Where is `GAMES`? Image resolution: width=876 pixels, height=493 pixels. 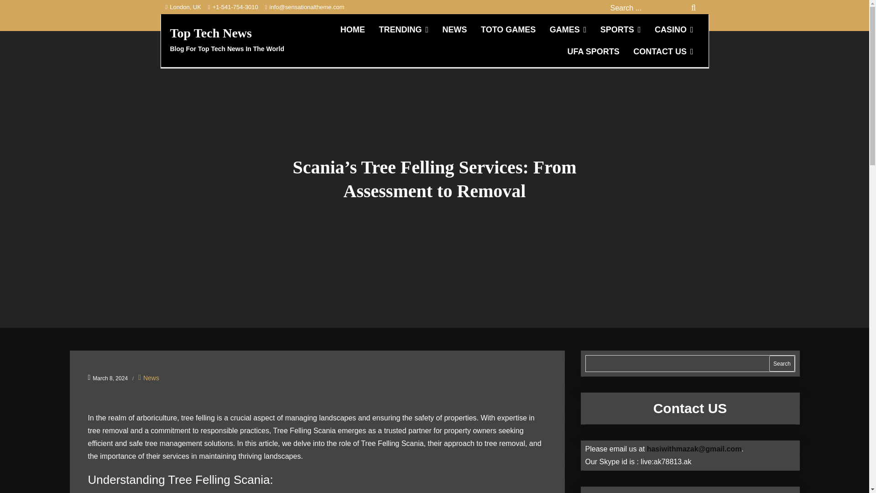 GAMES is located at coordinates (568, 29).